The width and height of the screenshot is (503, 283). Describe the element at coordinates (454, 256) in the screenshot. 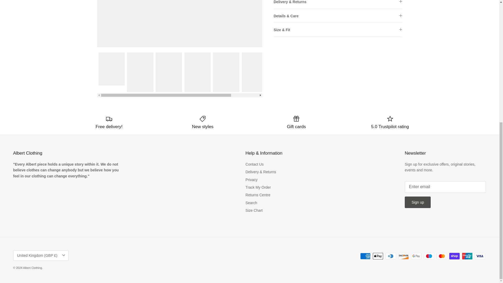

I see `Shop Pay` at that location.